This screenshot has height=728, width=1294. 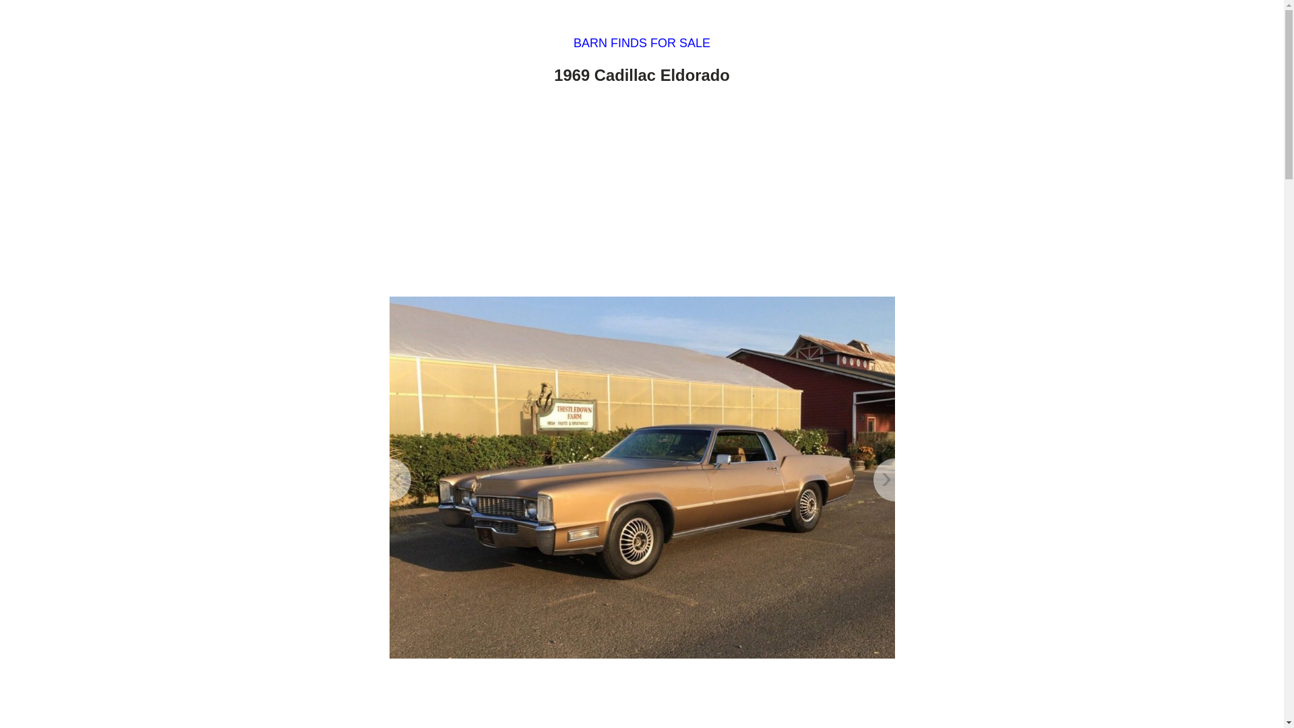 What do you see at coordinates (642, 43) in the screenshot?
I see `BARN FINDS FOR SALE` at bounding box center [642, 43].